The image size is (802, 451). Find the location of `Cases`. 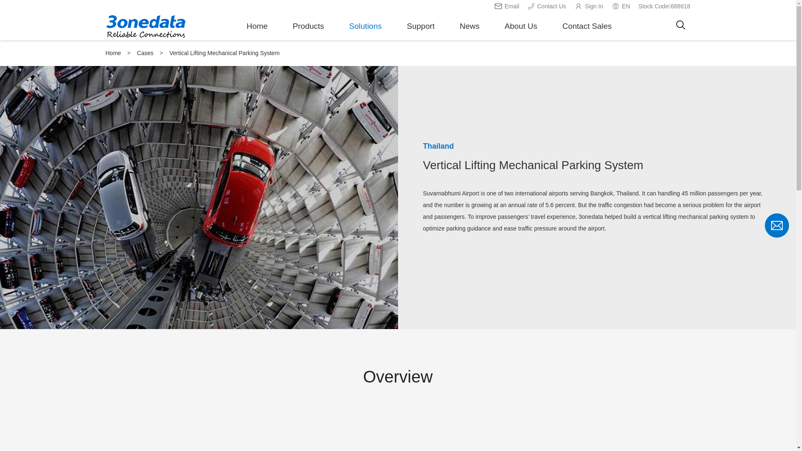

Cases is located at coordinates (145, 53).